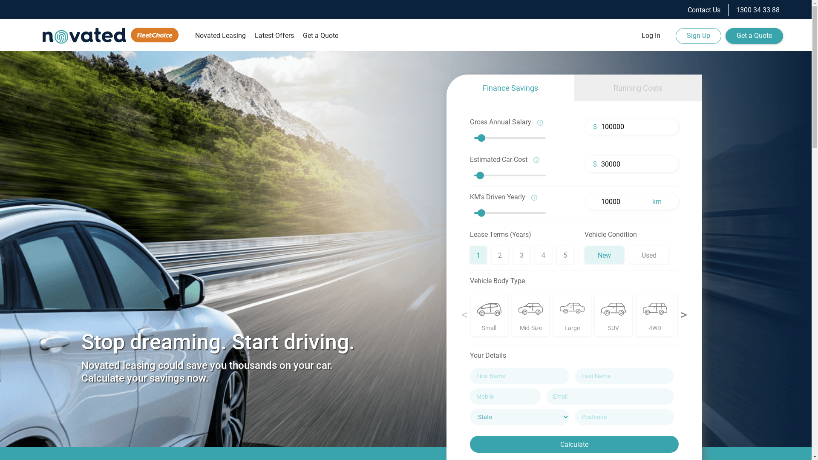 Image resolution: width=818 pixels, height=460 pixels. Describe the element at coordinates (758, 10) in the screenshot. I see `1300 34 33 88` at that location.